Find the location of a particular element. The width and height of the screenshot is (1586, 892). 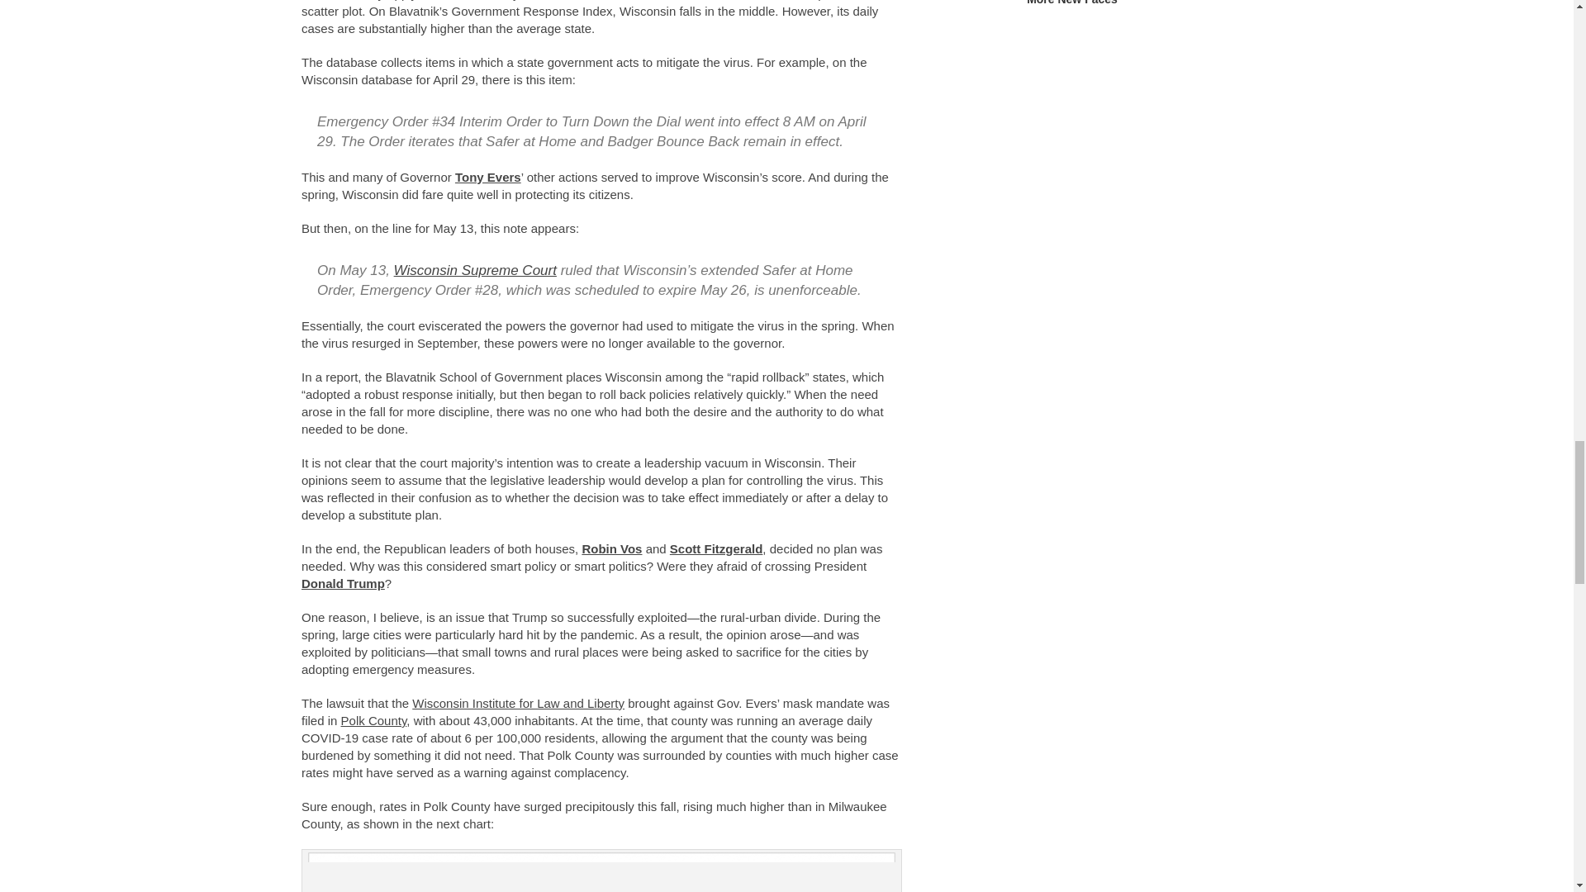

Wisconsin Supreme Court is located at coordinates (474, 269).